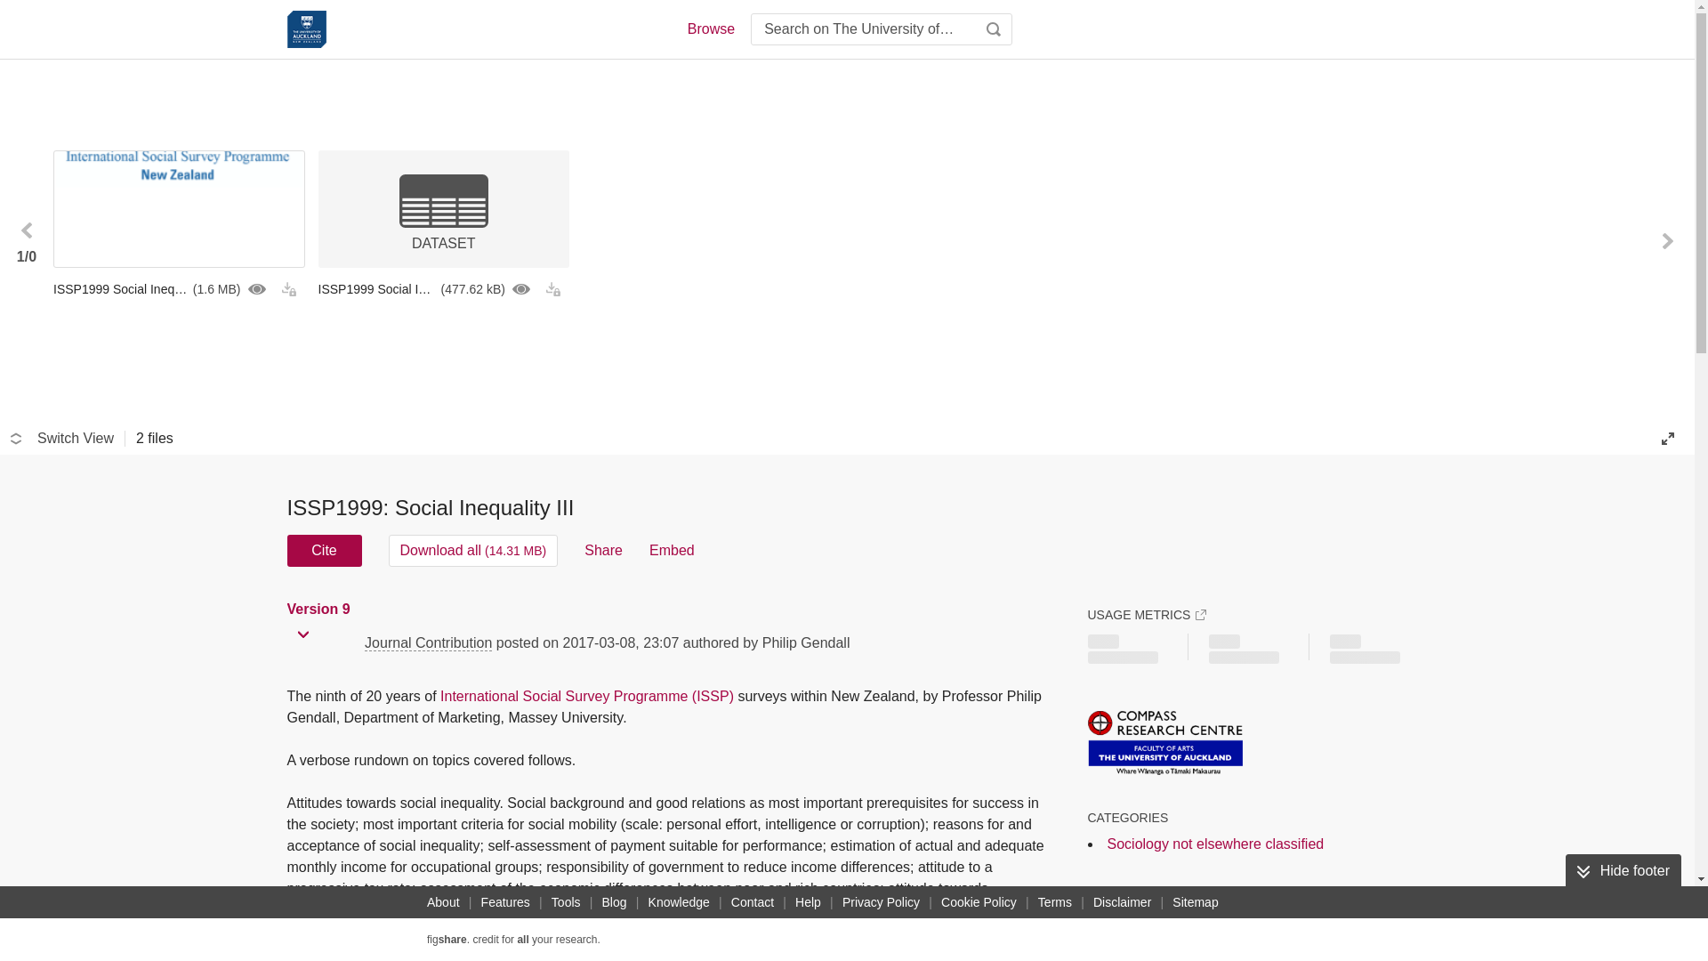 Image resolution: width=1708 pixels, height=961 pixels. Describe the element at coordinates (324, 550) in the screenshot. I see `Cite` at that location.